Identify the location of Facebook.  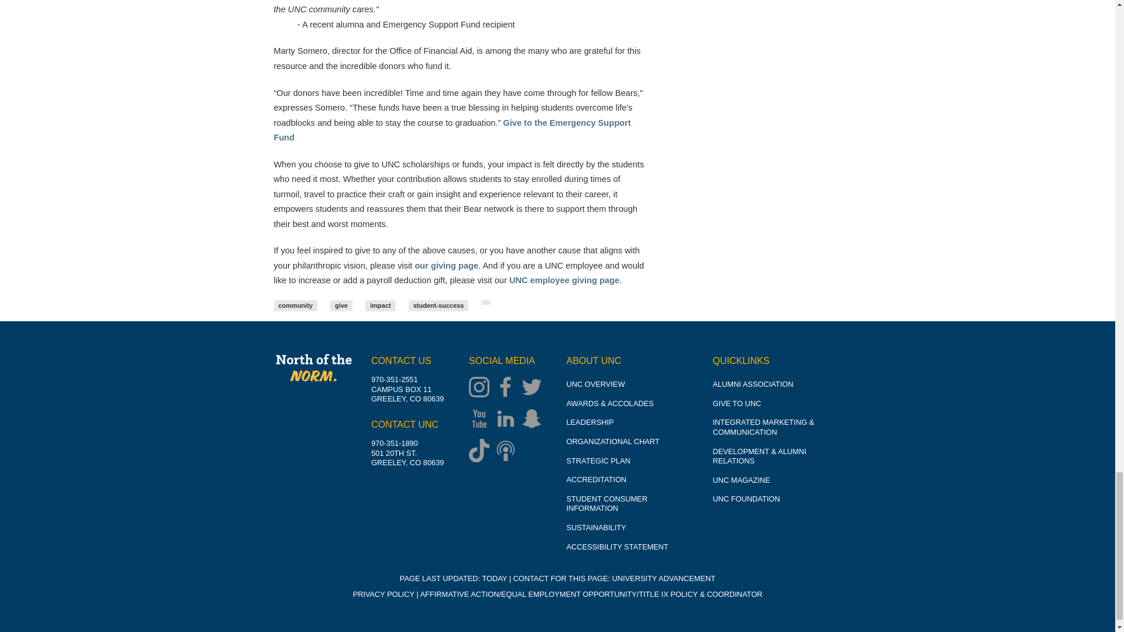
(508, 388).